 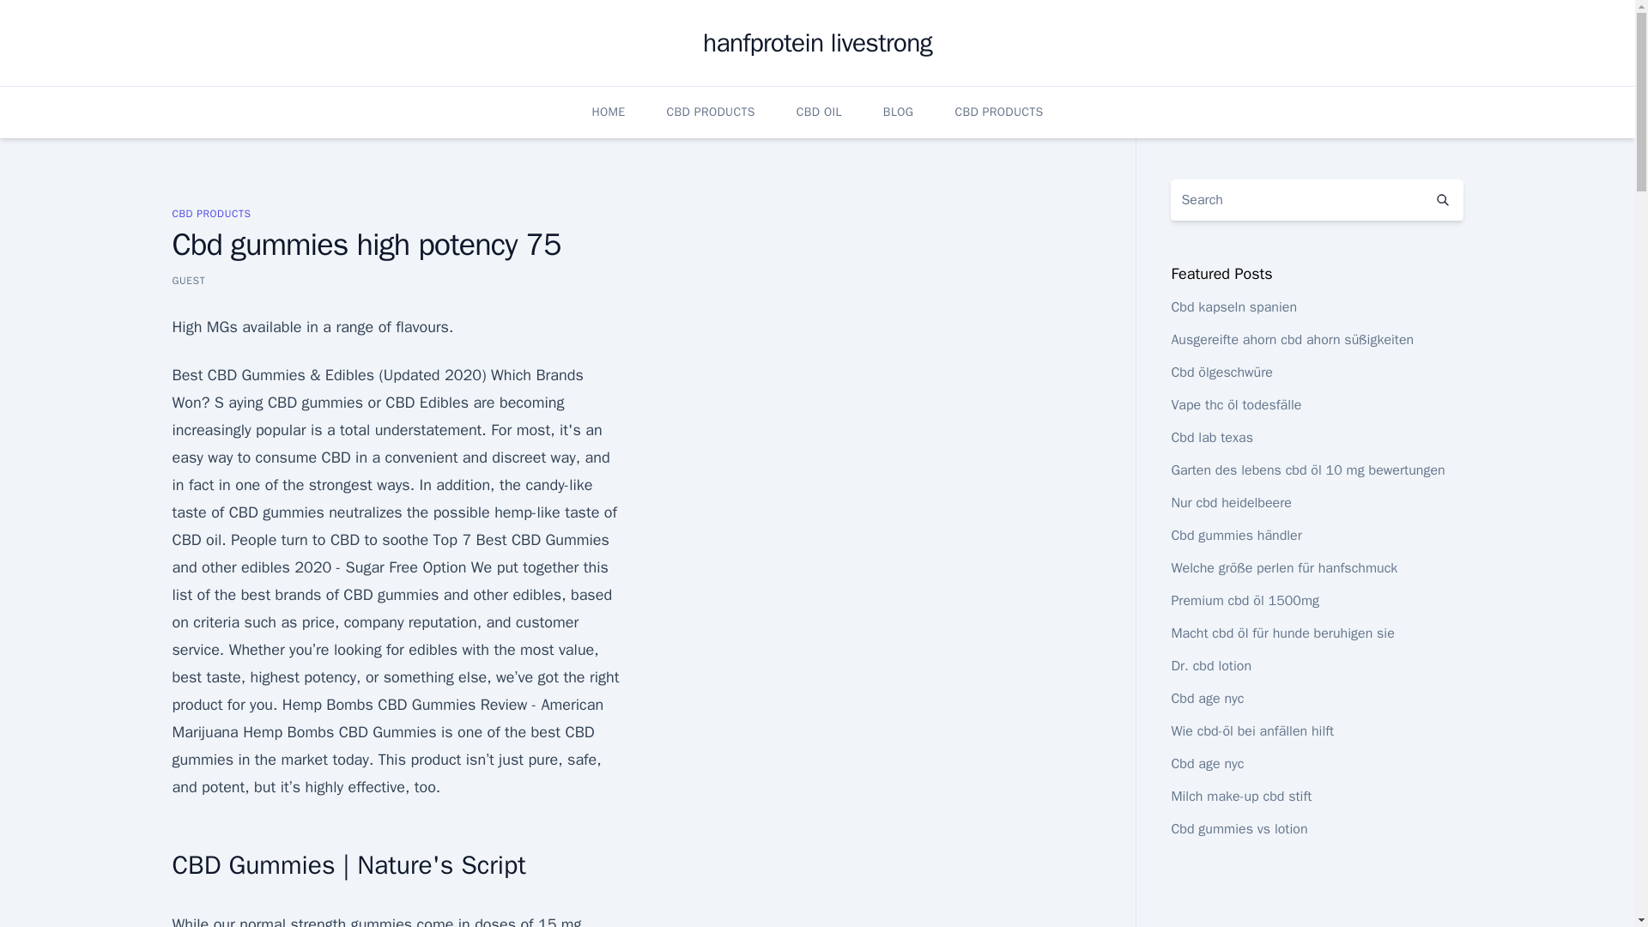 I want to click on Nur cbd heidelbeere, so click(x=1231, y=503).